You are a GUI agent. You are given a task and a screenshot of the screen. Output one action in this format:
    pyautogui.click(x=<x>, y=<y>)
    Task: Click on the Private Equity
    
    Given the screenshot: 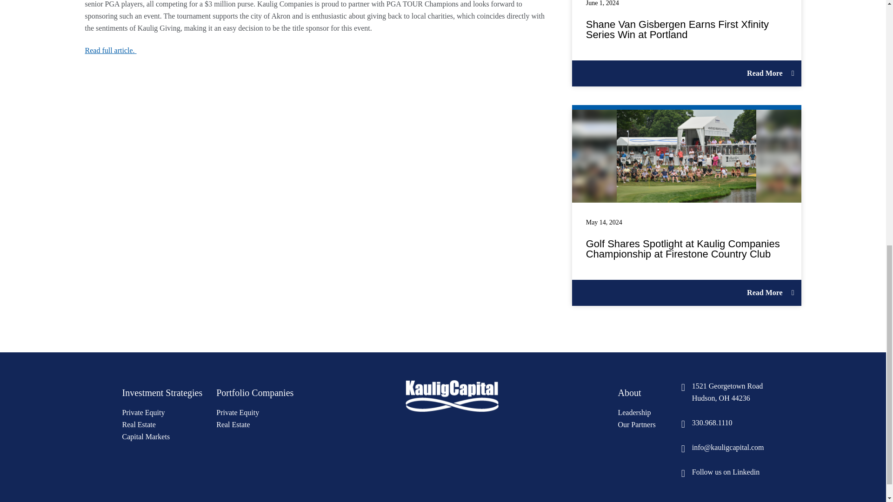 What is the action you would take?
    pyautogui.click(x=143, y=413)
    